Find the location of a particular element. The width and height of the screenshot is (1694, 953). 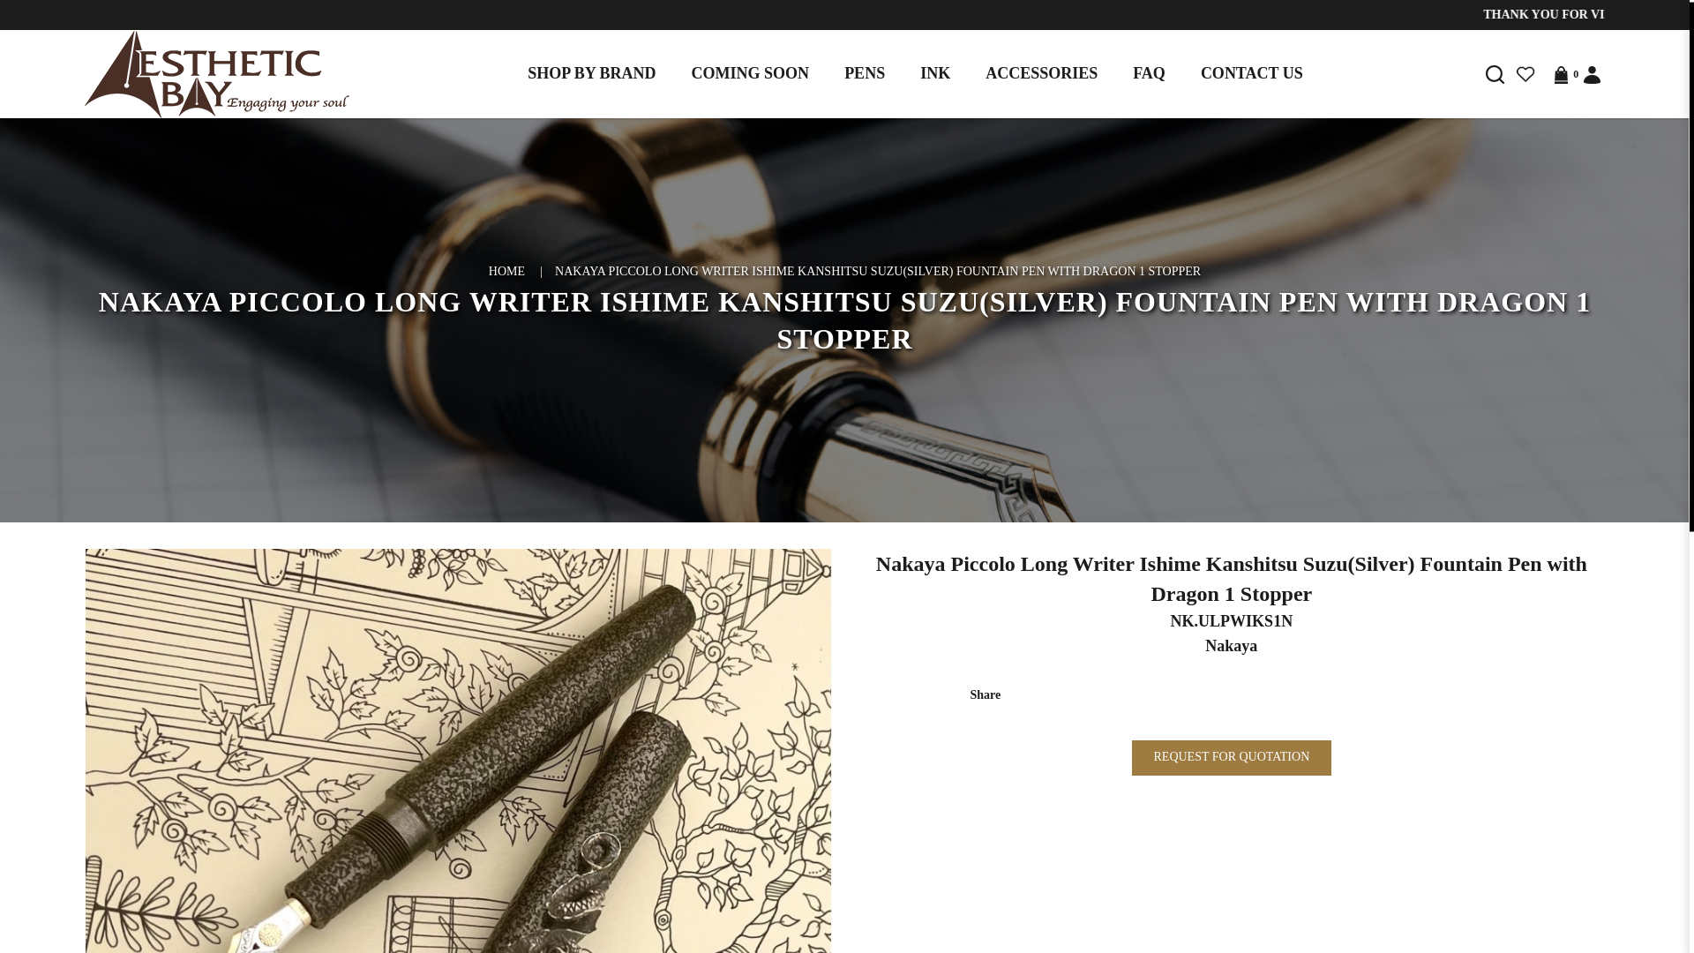

Search is located at coordinates (1495, 74).